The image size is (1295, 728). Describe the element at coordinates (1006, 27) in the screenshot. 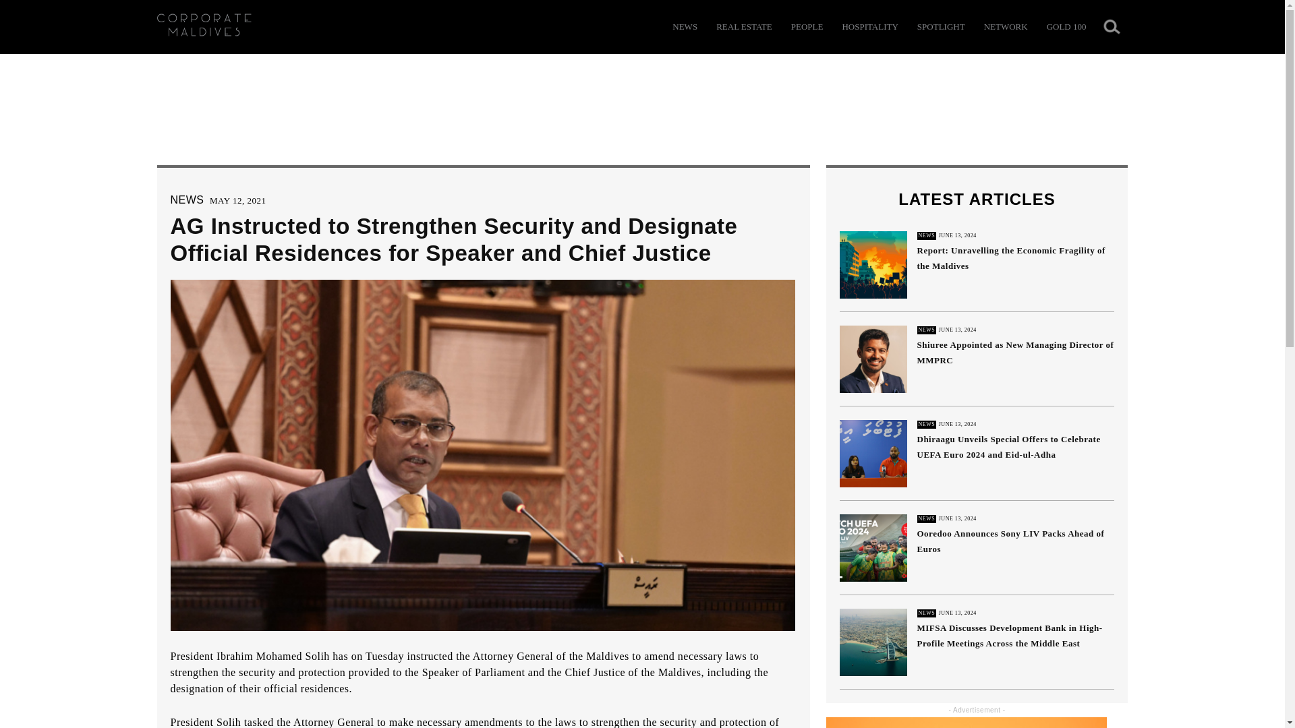

I see `NETWORK` at that location.